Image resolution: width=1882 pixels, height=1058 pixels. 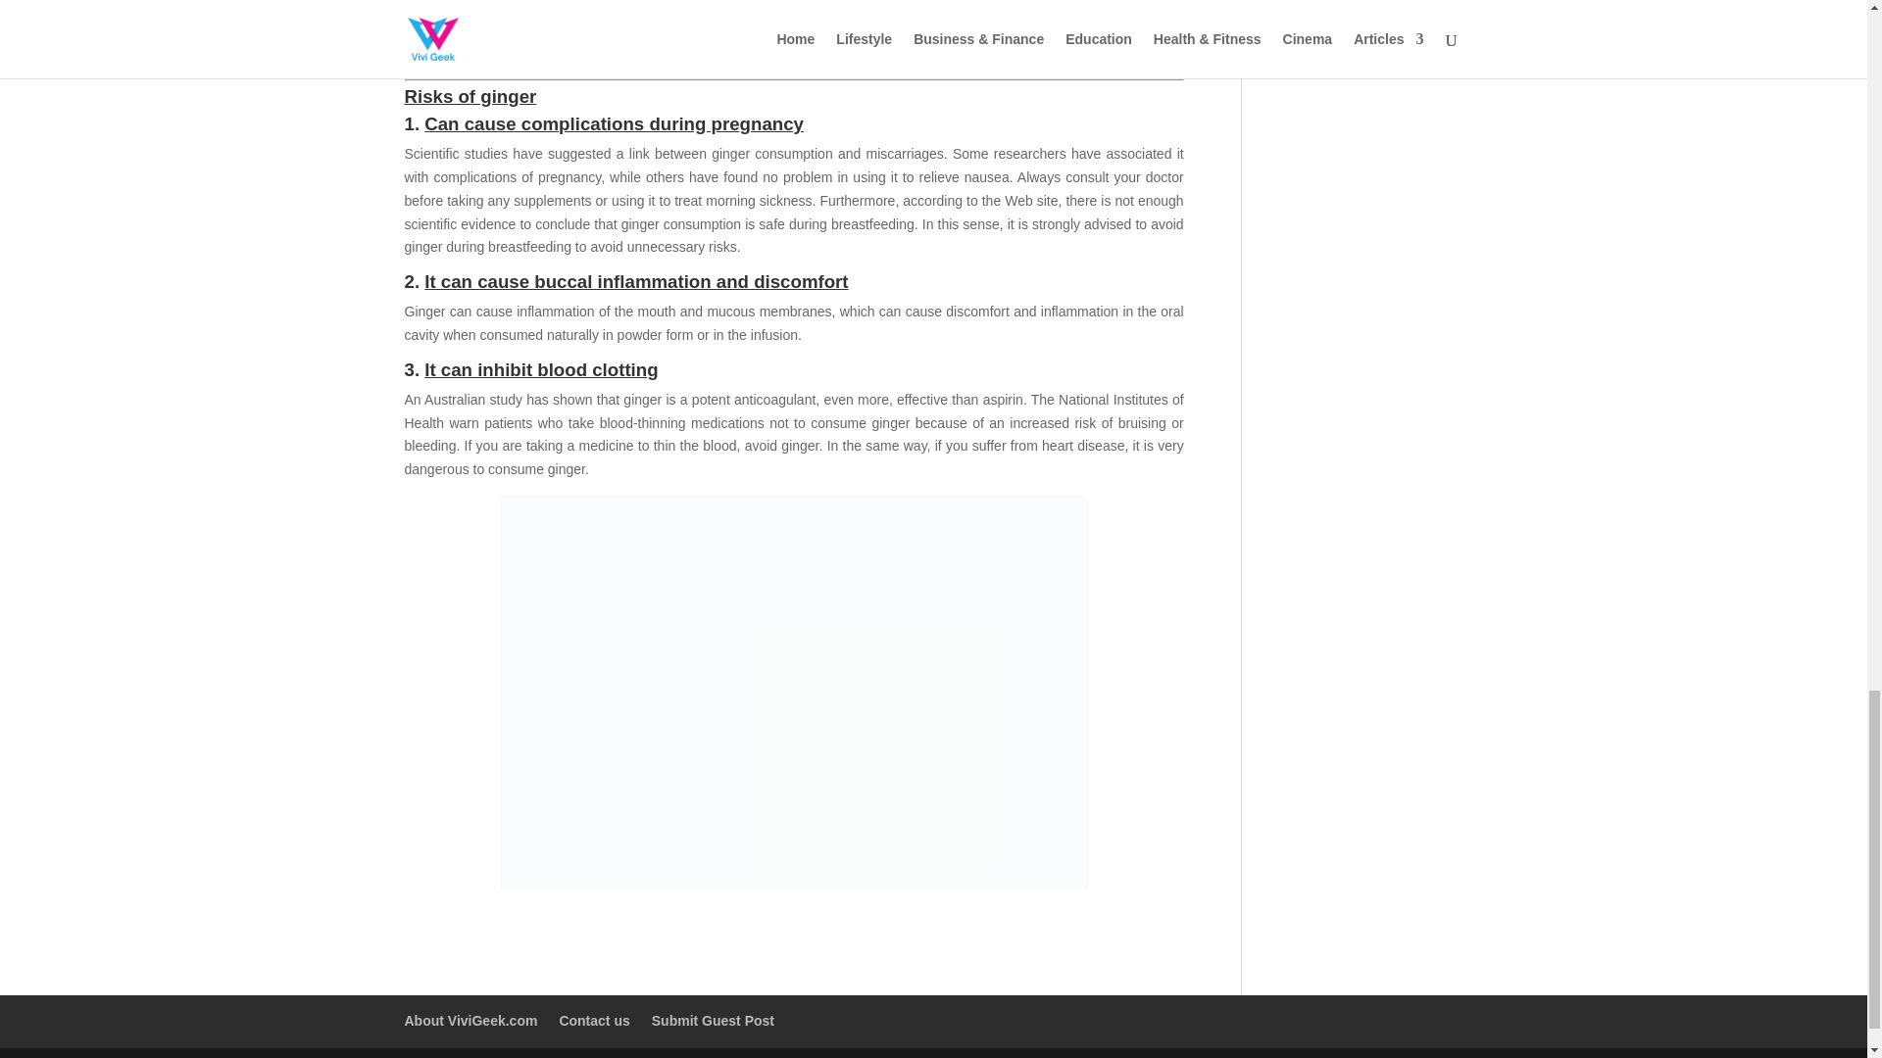 I want to click on Contact us, so click(x=594, y=1020).